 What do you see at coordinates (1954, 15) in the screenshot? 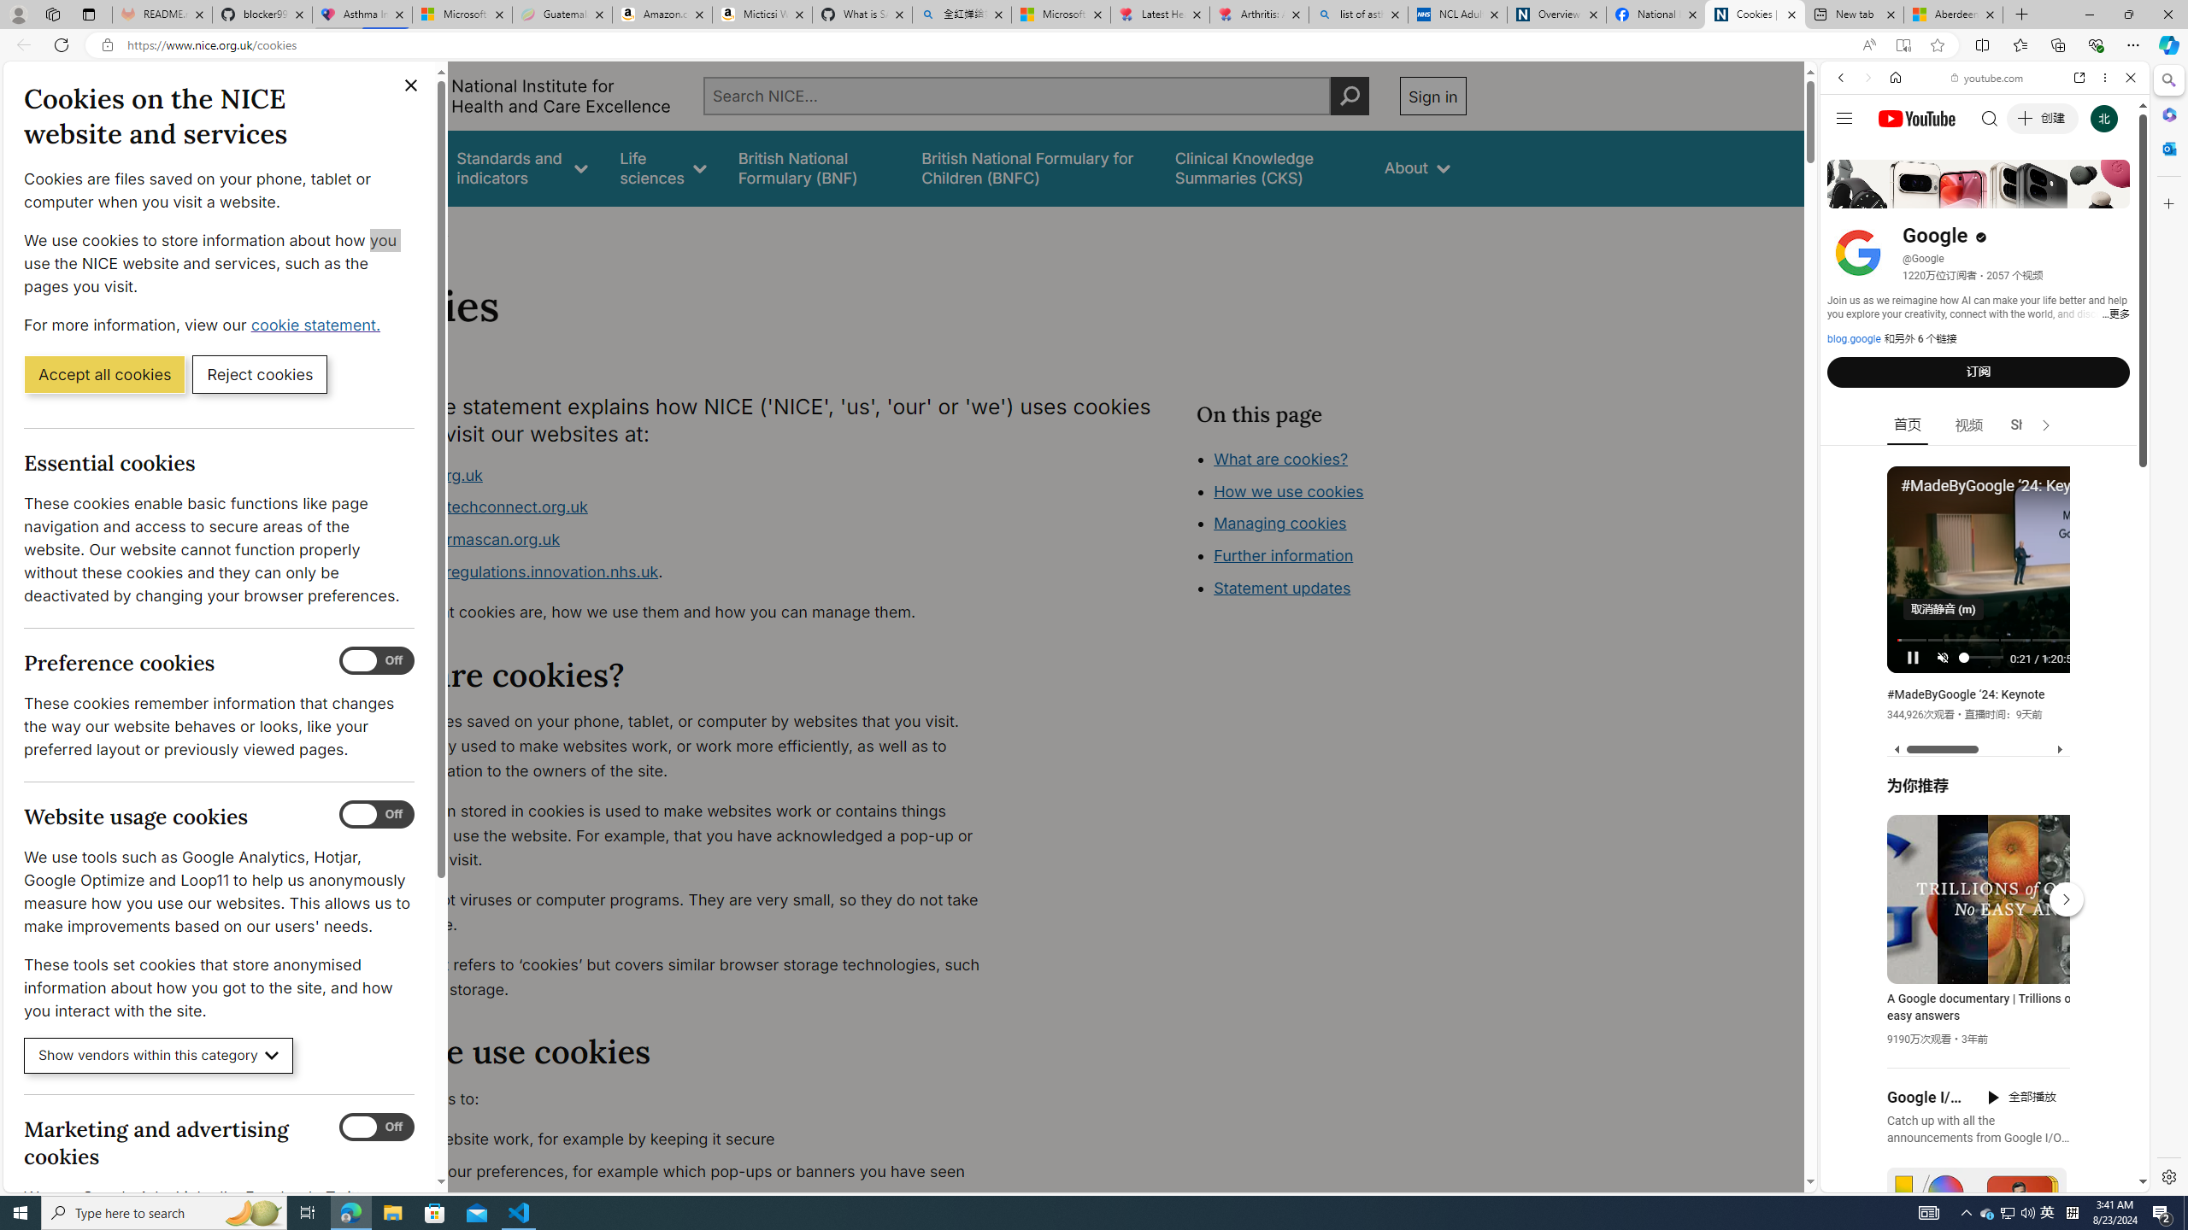
I see `Aberdeen, Hong Kong SAR hourly forecast | Microsoft Weather` at bounding box center [1954, 15].